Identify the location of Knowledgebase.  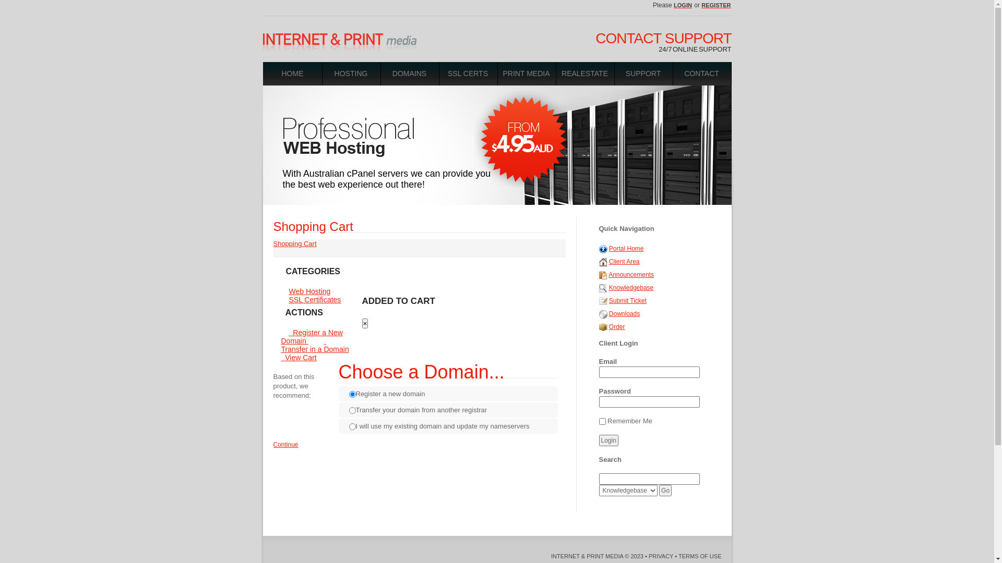
(631, 288).